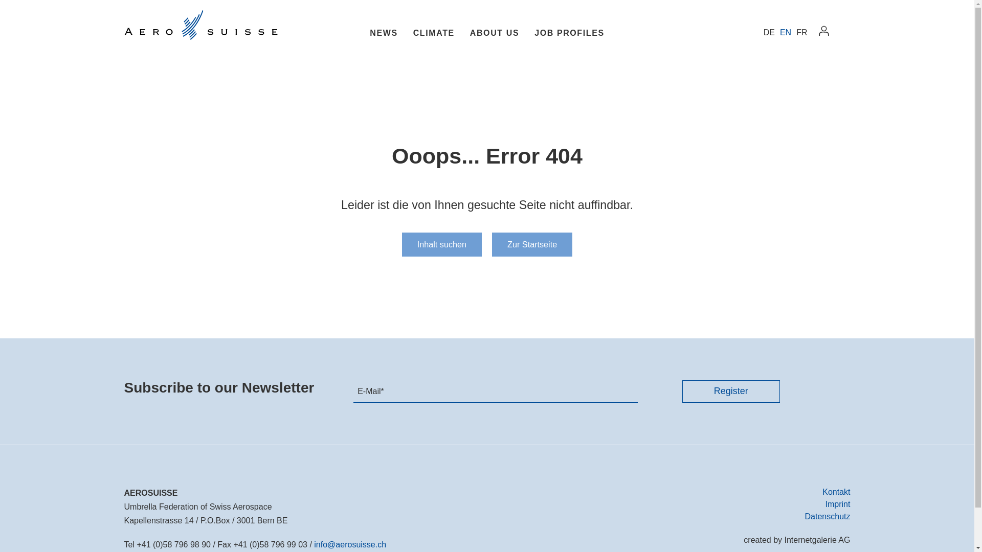  Describe the element at coordinates (495, 31) in the screenshot. I see `ABOUT US` at that location.